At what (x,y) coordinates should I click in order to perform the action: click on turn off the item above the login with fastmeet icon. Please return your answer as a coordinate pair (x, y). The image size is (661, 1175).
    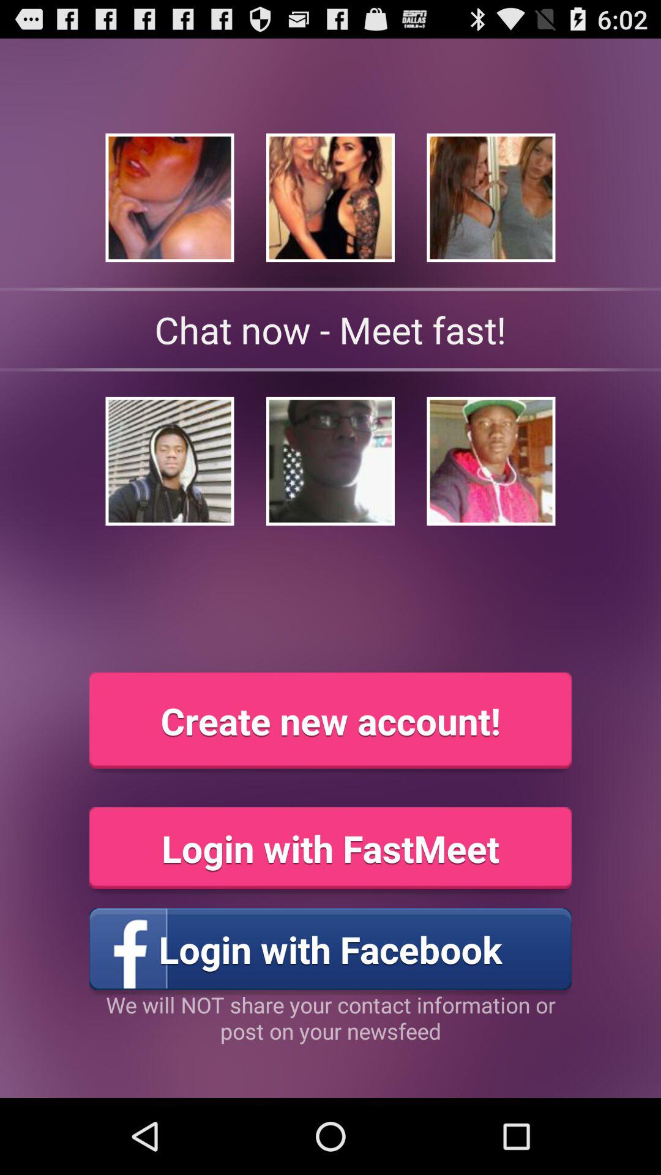
    Looking at the image, I should click on (330, 720).